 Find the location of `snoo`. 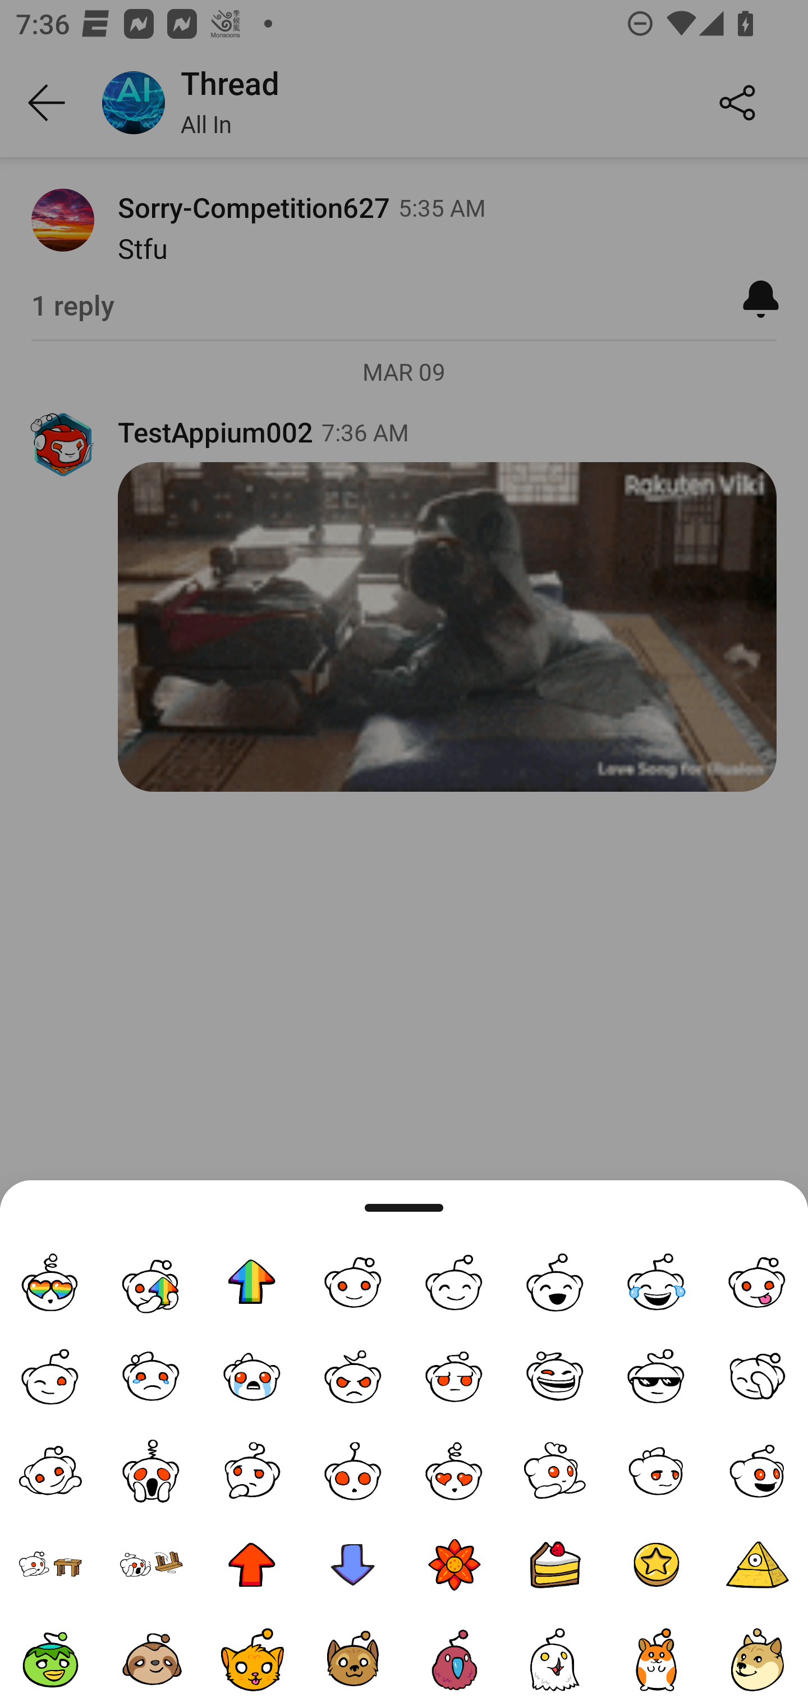

snoo is located at coordinates (353, 1282).